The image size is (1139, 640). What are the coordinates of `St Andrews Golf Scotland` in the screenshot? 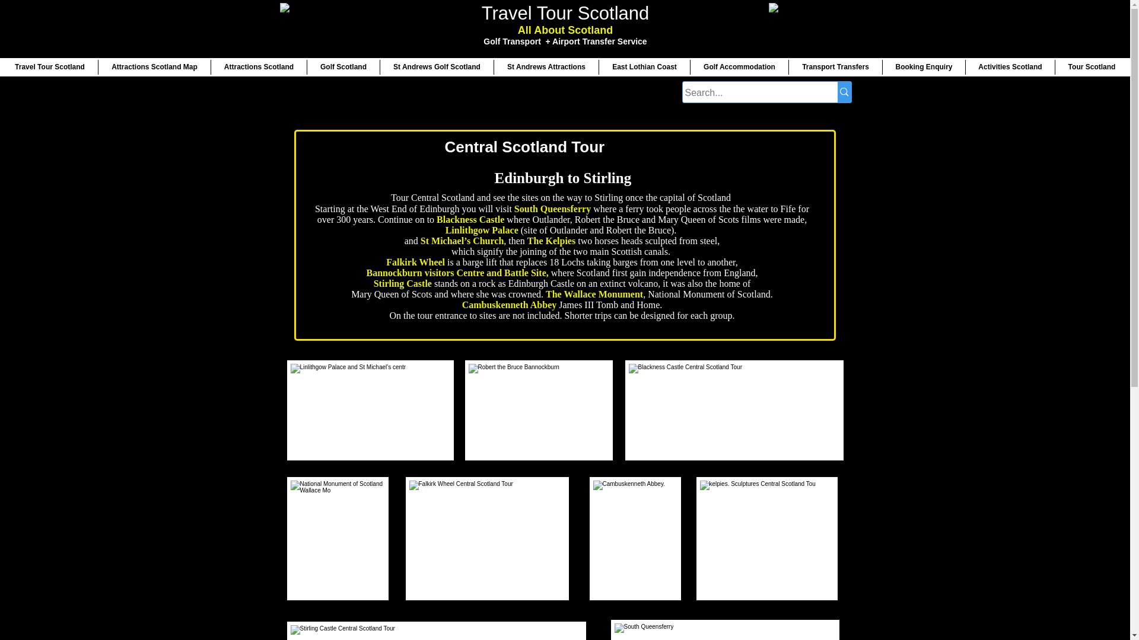 It's located at (436, 68).